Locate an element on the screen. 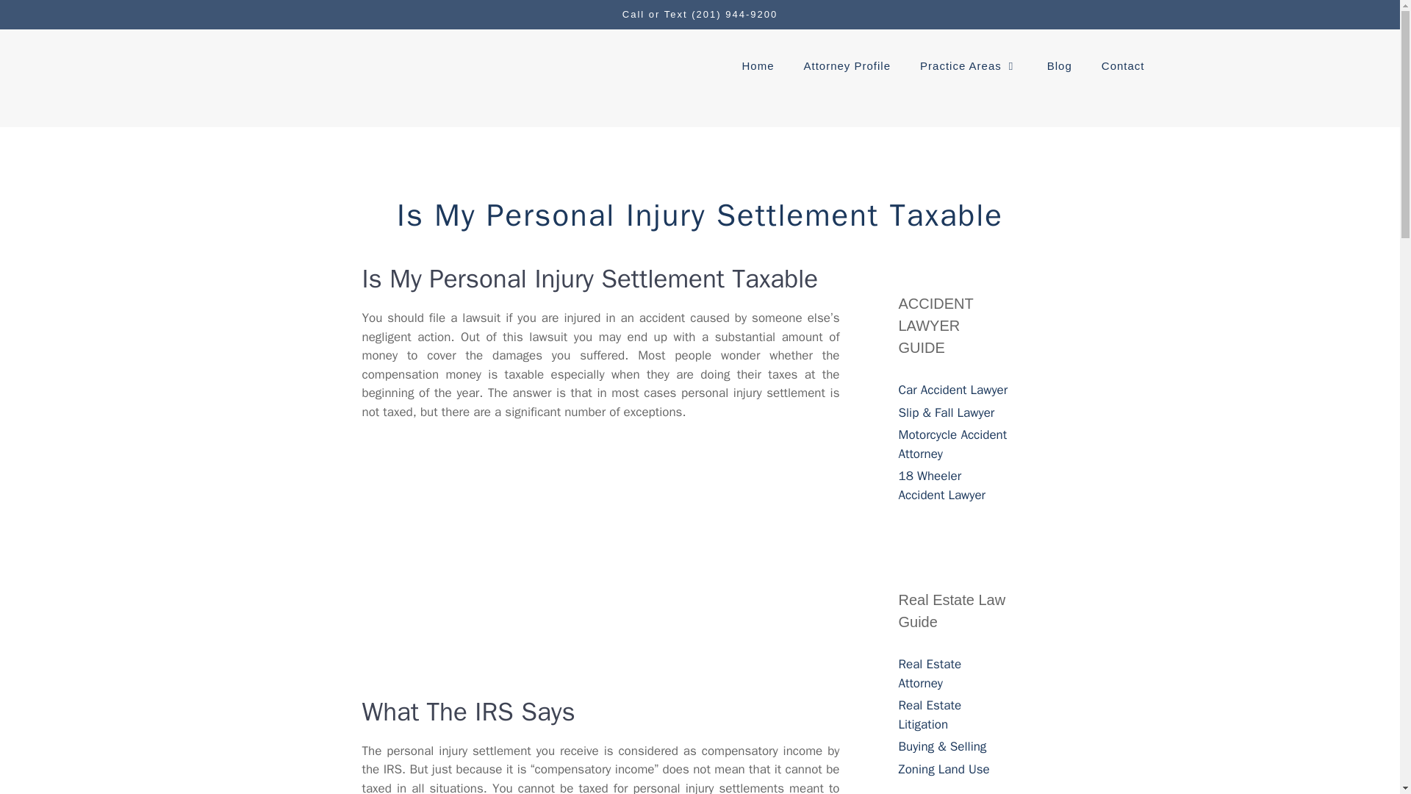 The image size is (1411, 794). Attorney Profile is located at coordinates (847, 66).